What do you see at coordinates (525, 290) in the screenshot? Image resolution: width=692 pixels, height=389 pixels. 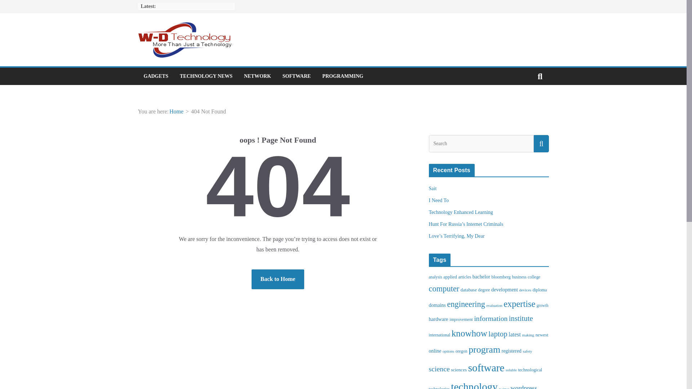 I see `devices` at bounding box center [525, 290].